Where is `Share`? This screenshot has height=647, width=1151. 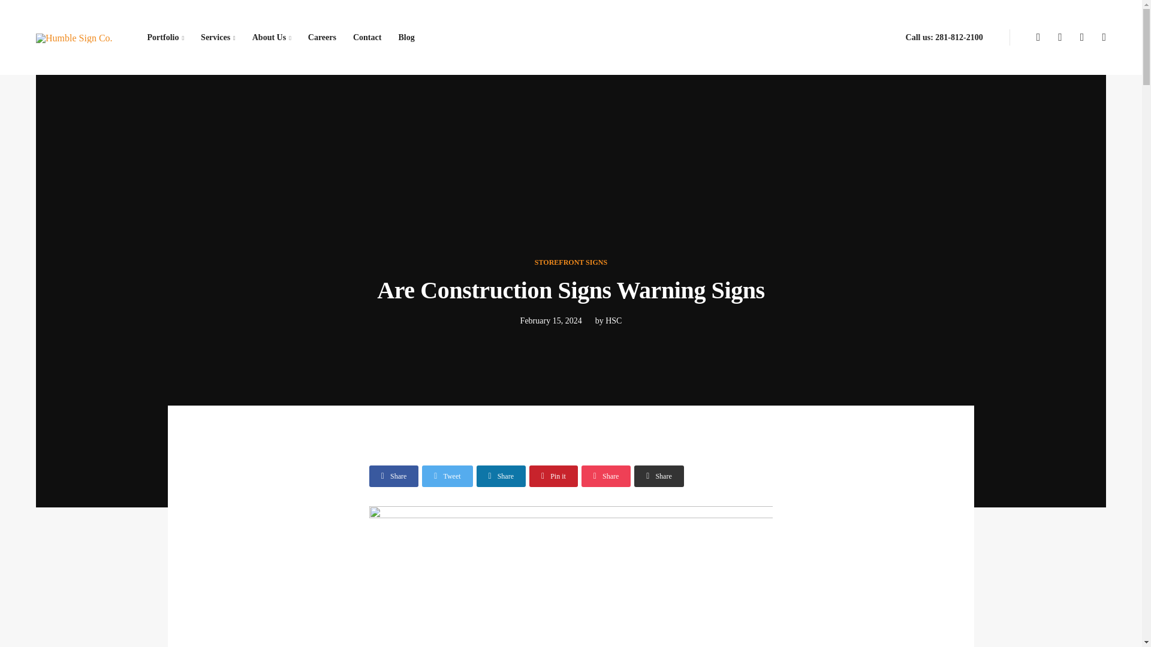 Share is located at coordinates (658, 476).